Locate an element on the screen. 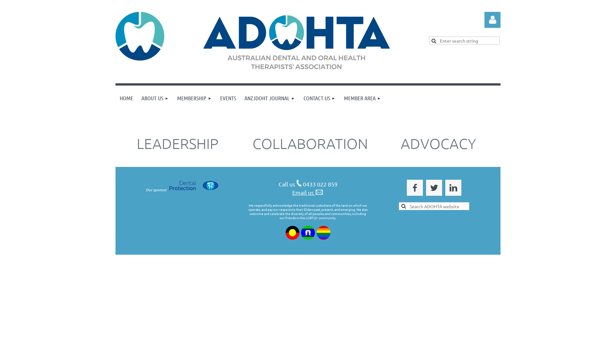 Image resolution: width=616 pixels, height=346 pixels. HOME is located at coordinates (126, 98).